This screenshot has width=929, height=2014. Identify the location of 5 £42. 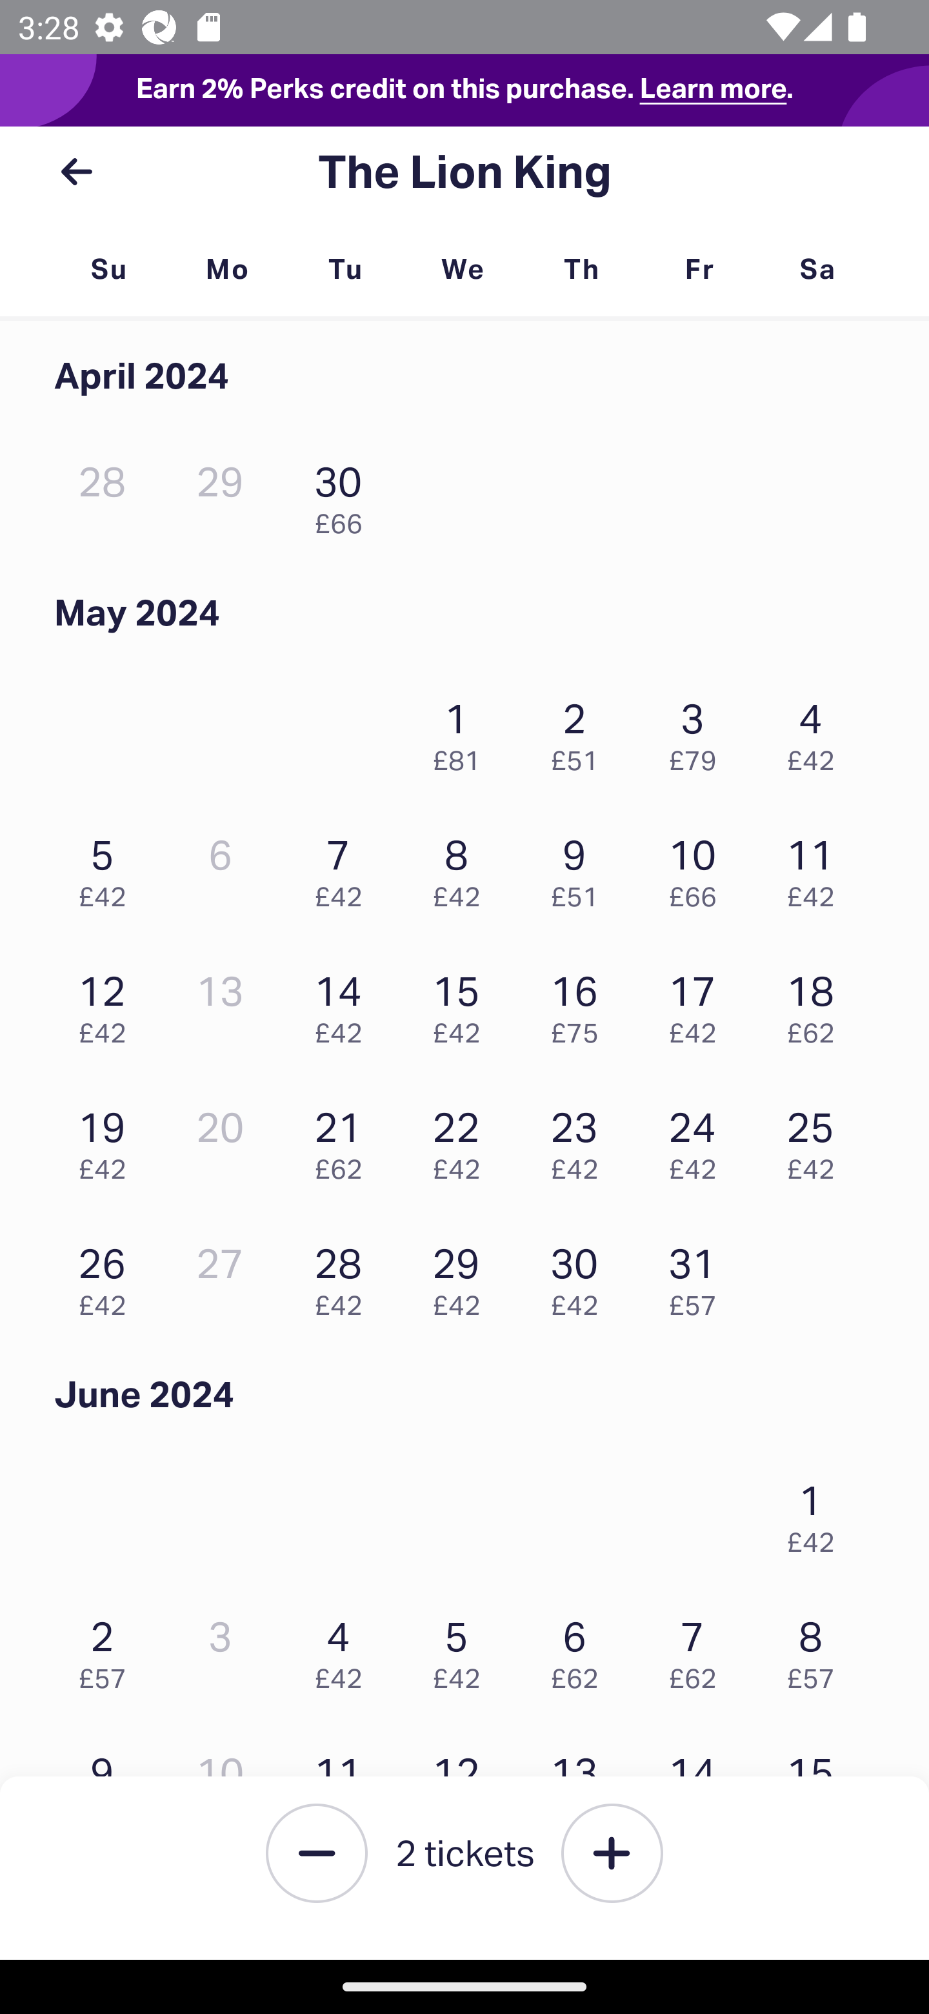
(108, 866).